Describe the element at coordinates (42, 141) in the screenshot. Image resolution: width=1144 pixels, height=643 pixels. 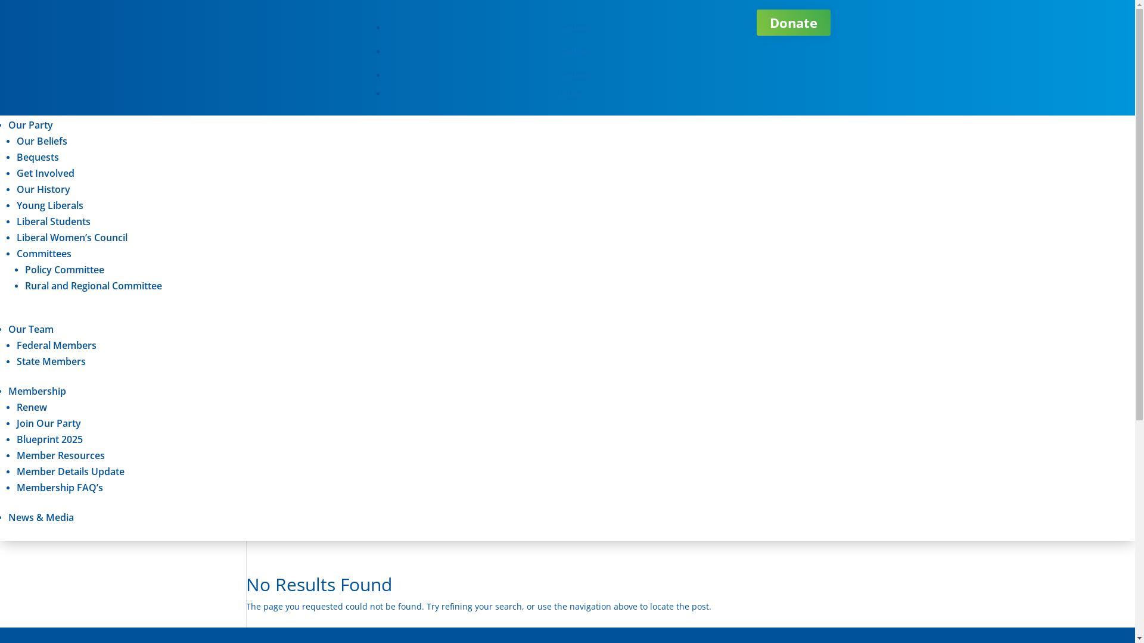
I see `Our Beliefs` at that location.